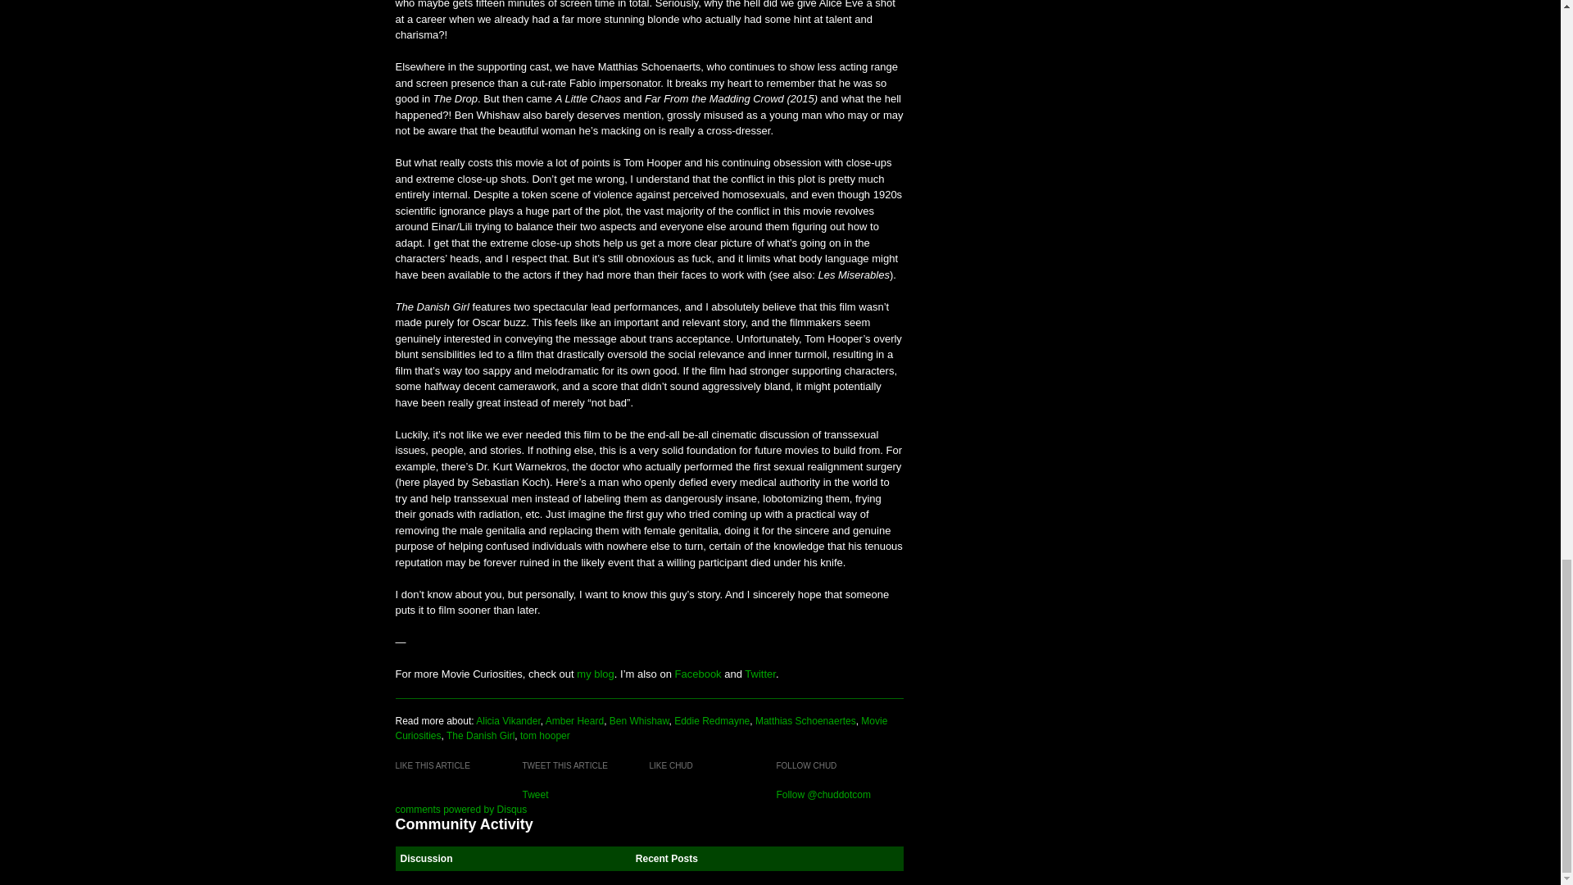 The image size is (1573, 885). What do you see at coordinates (805, 720) in the screenshot?
I see `Matthias Schoenaertes` at bounding box center [805, 720].